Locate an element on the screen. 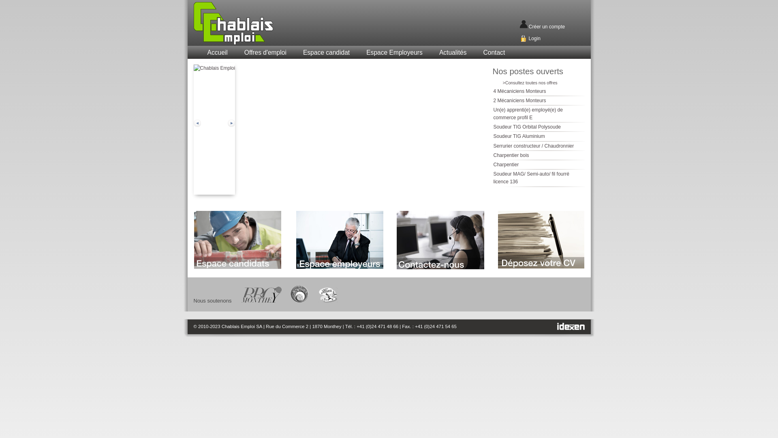 Image resolution: width=778 pixels, height=438 pixels. Soudeur TIG Orbital Polysoude is located at coordinates (528, 127).